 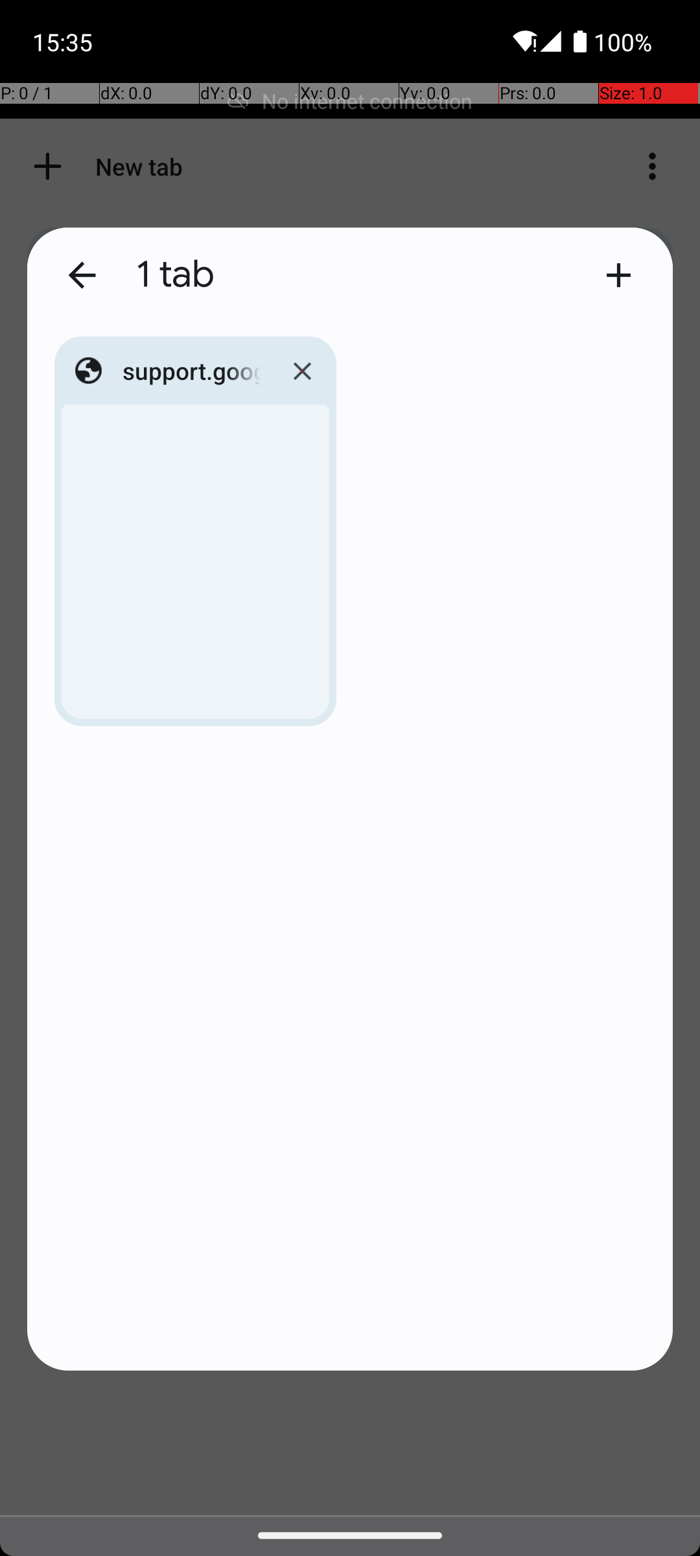 What do you see at coordinates (350, 799) in the screenshot?
I see `Tab group expanded` at bounding box center [350, 799].